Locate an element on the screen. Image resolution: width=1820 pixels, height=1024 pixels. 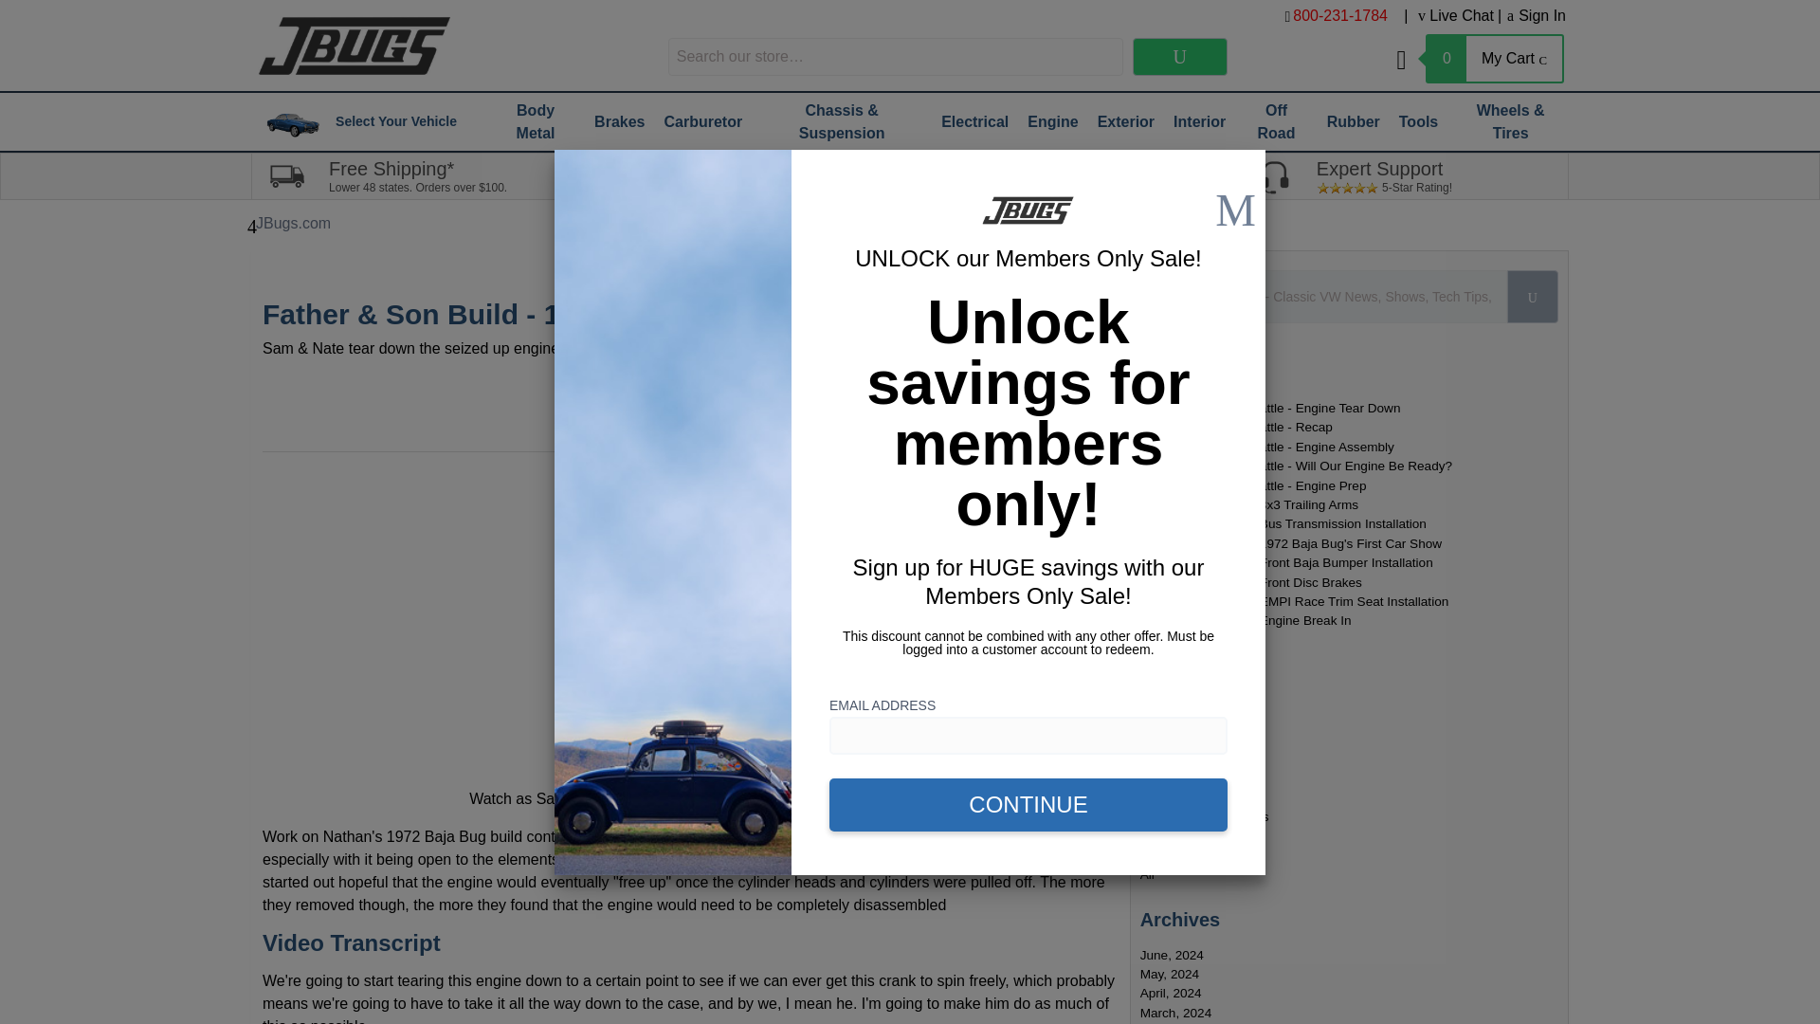
JBugs Desktop Mobile Logo is located at coordinates (355, 46).